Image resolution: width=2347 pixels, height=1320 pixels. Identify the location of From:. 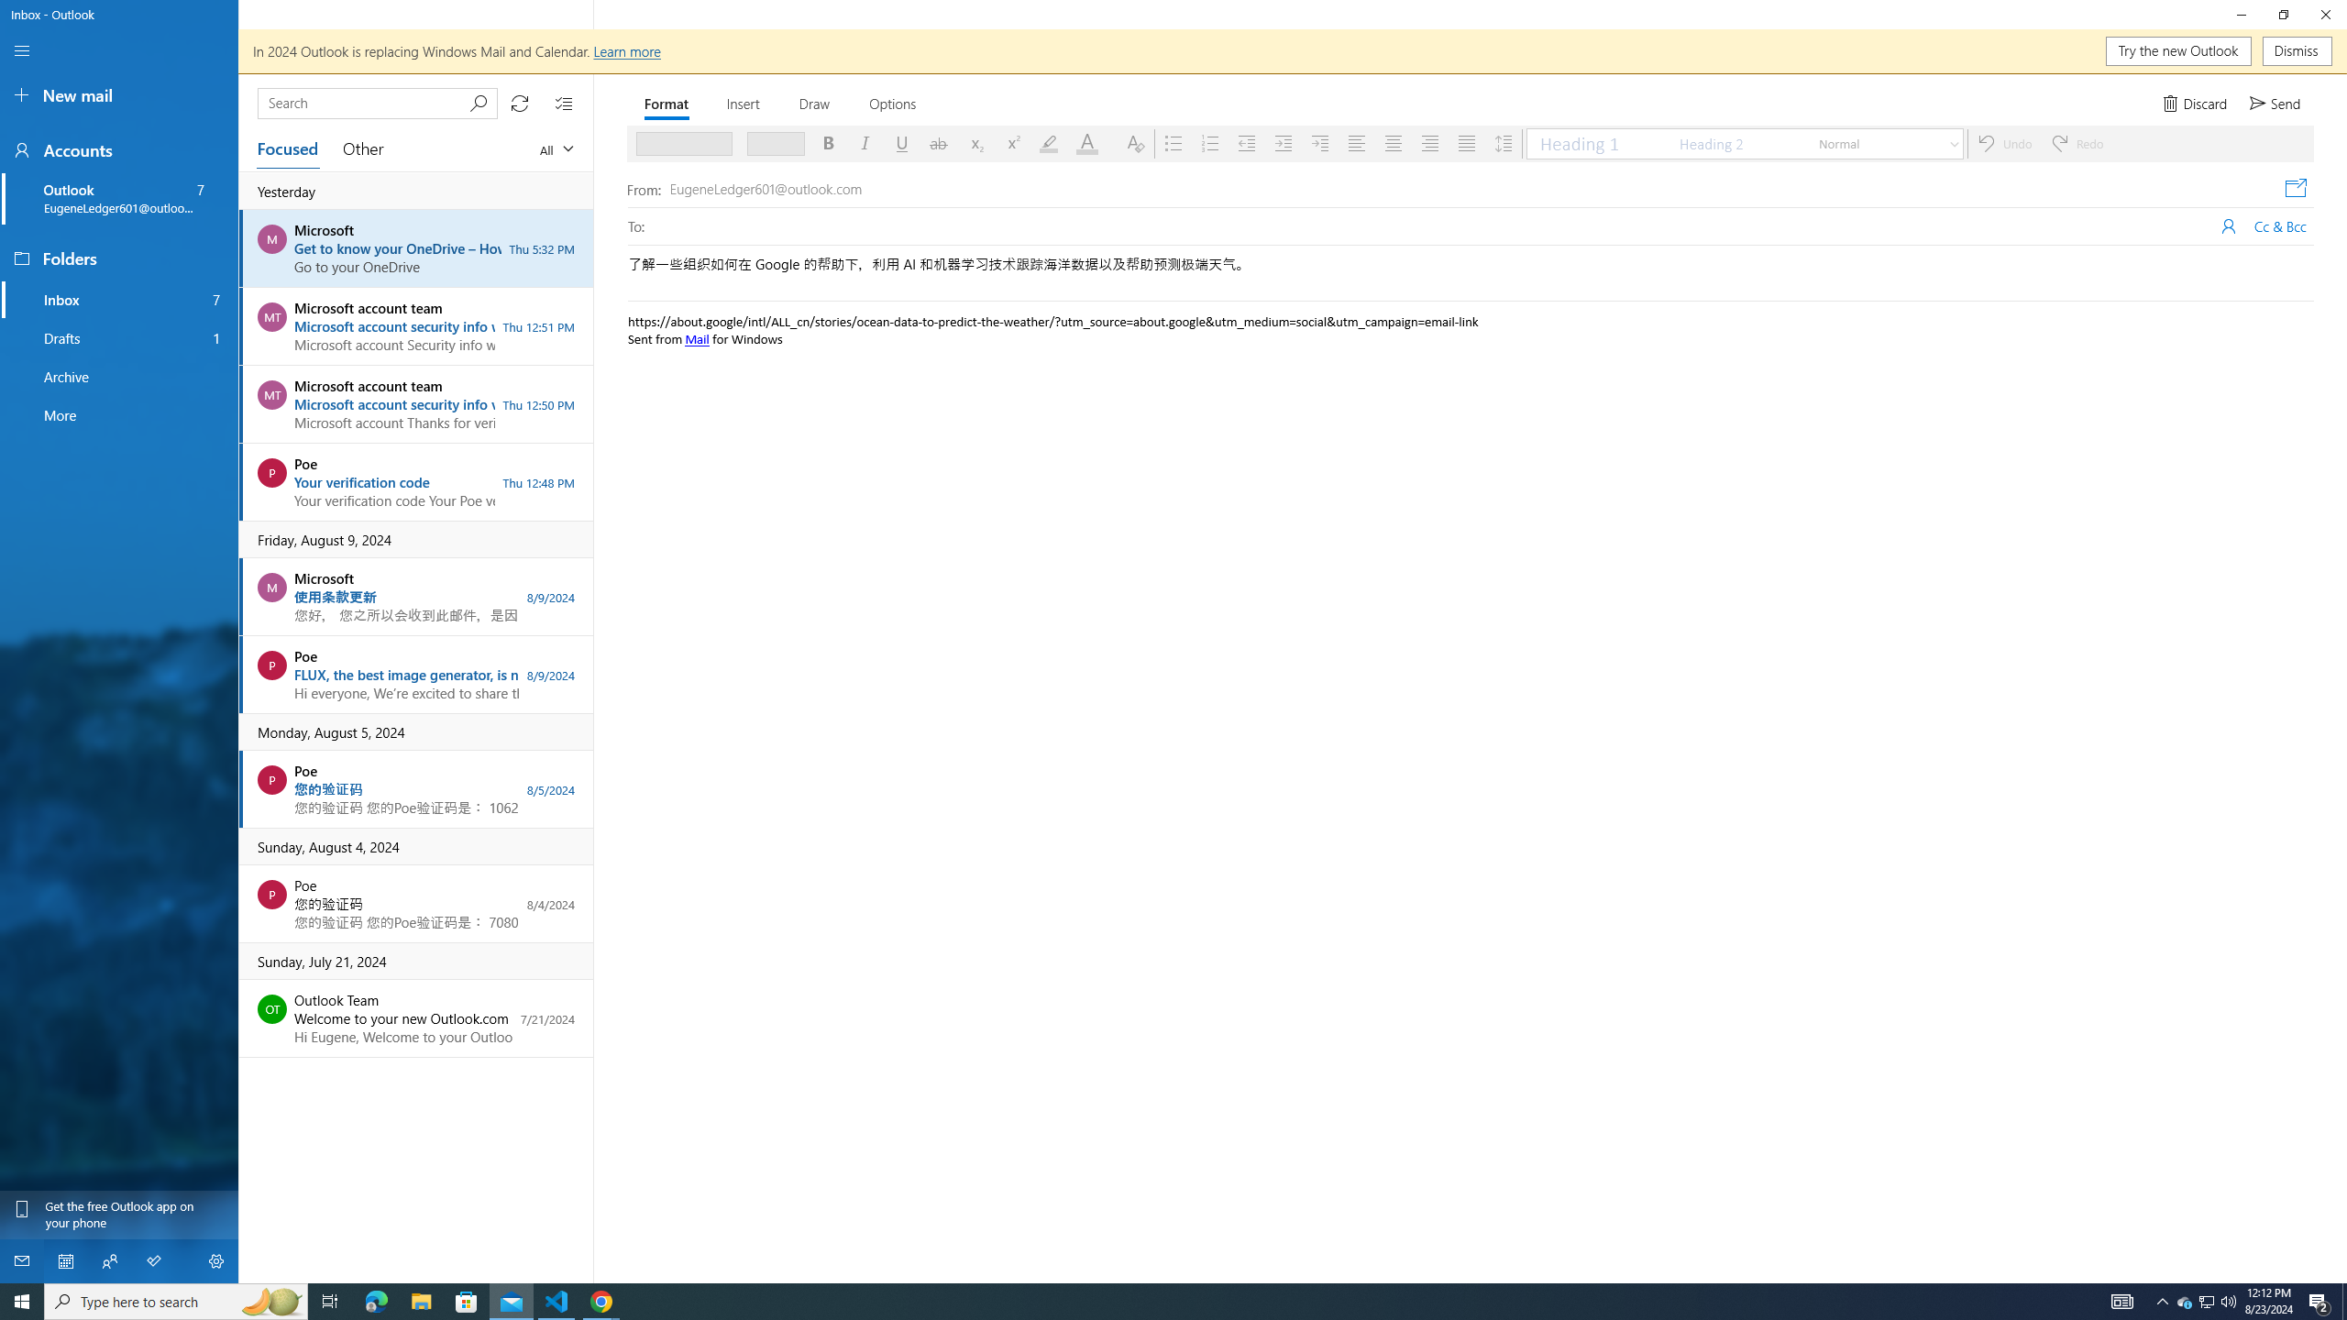
(757, 190).